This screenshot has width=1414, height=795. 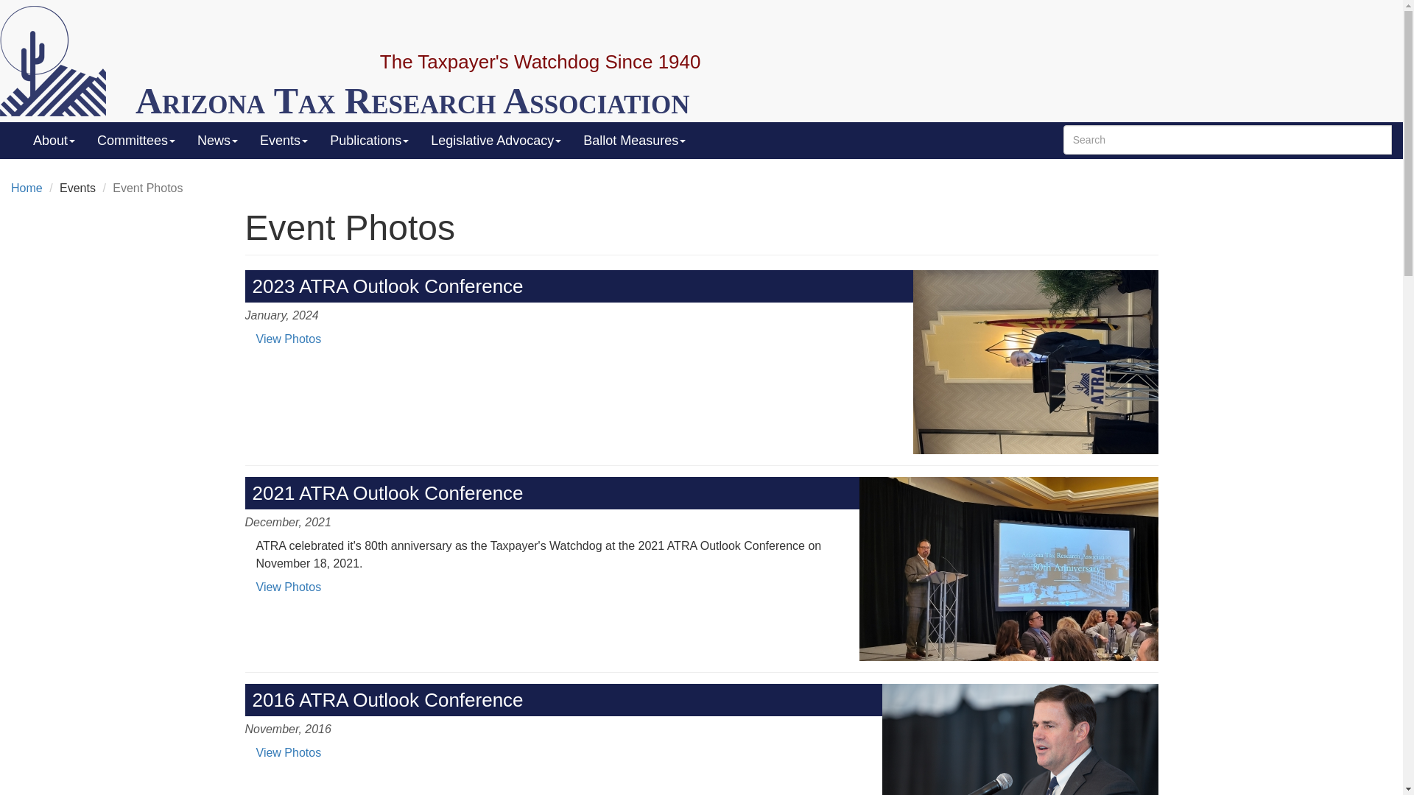 What do you see at coordinates (136, 141) in the screenshot?
I see `Committees` at bounding box center [136, 141].